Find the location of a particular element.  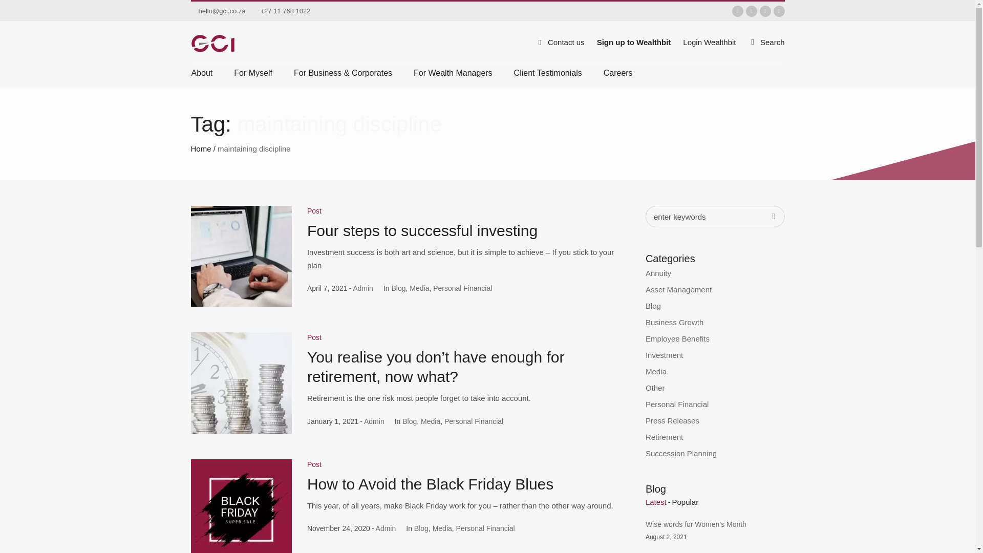

Twitter is located at coordinates (737, 11).